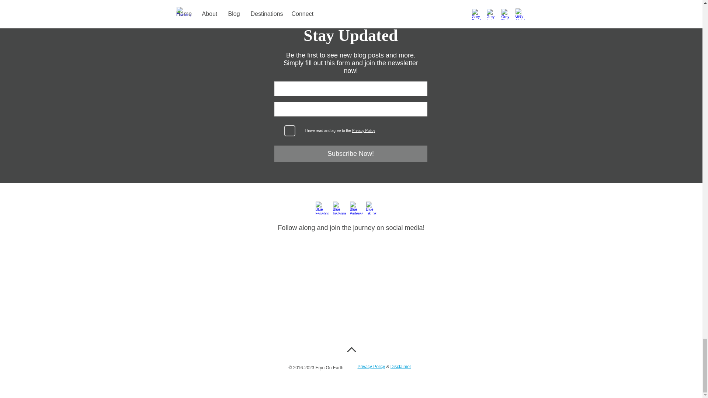 The image size is (708, 398). What do you see at coordinates (364, 130) in the screenshot?
I see `Prviacy Policy` at bounding box center [364, 130].